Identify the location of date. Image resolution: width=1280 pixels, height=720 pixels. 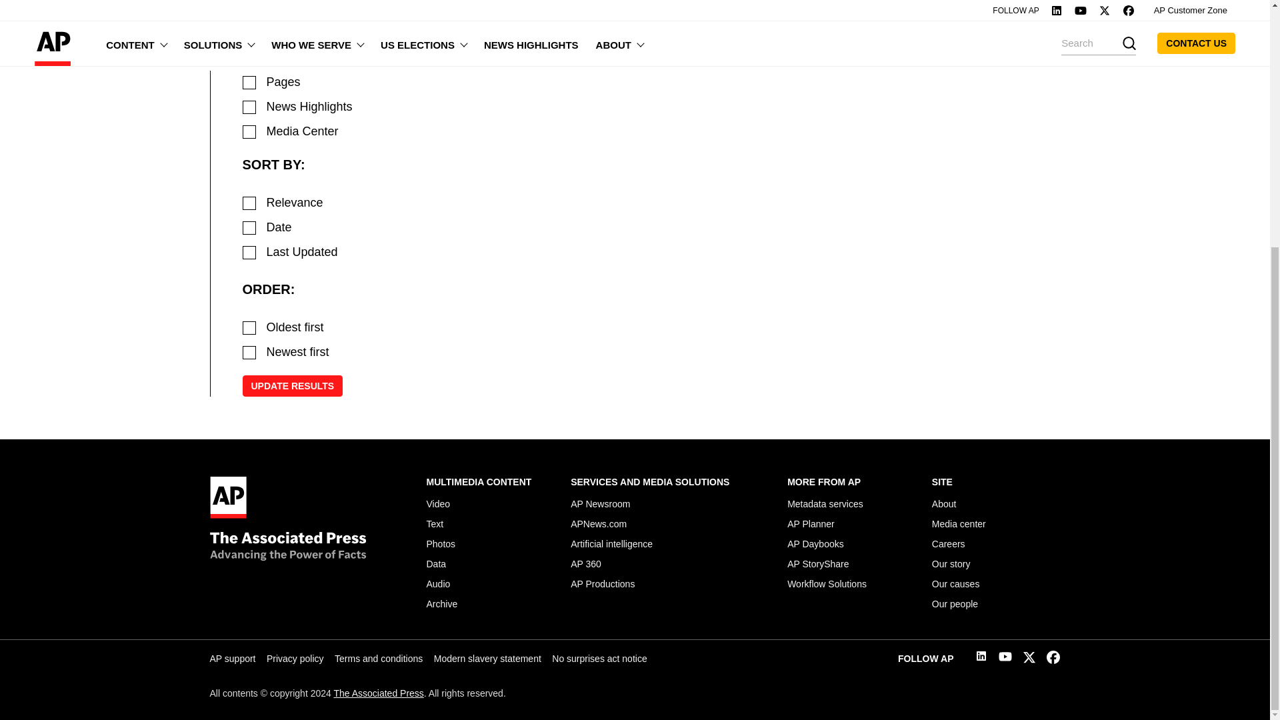
(249, 228).